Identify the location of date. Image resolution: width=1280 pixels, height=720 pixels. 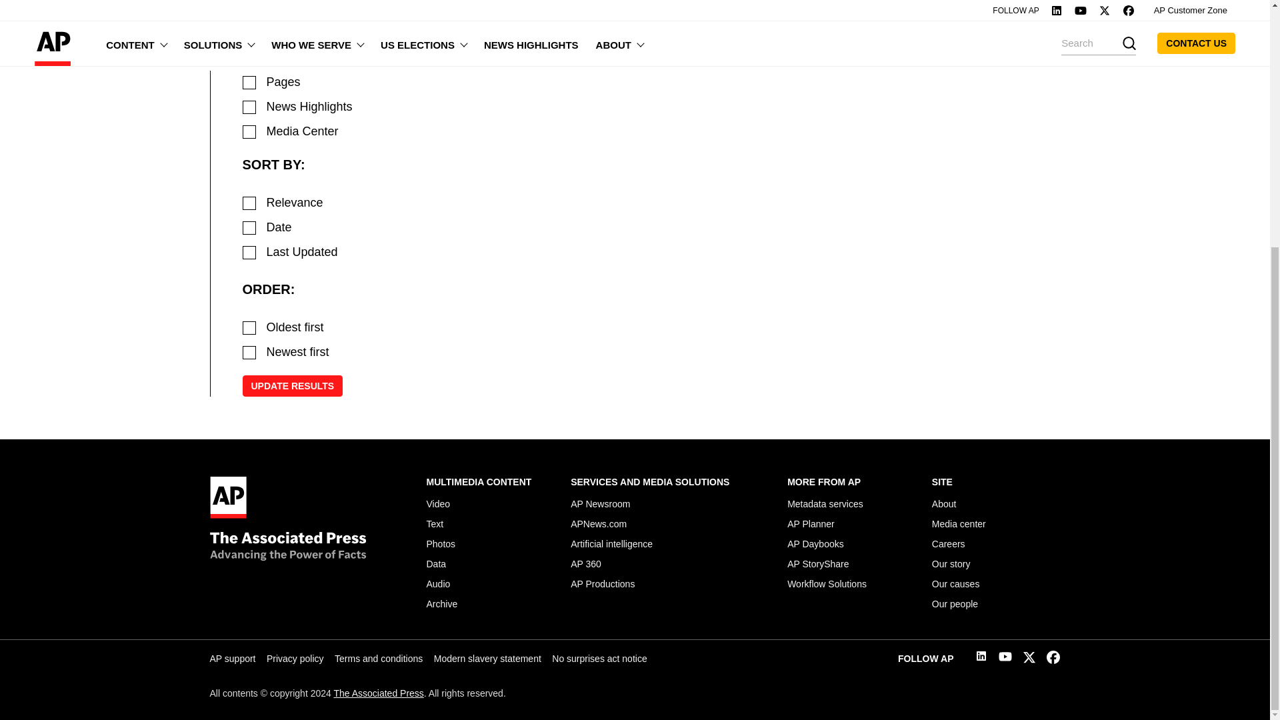
(249, 228).